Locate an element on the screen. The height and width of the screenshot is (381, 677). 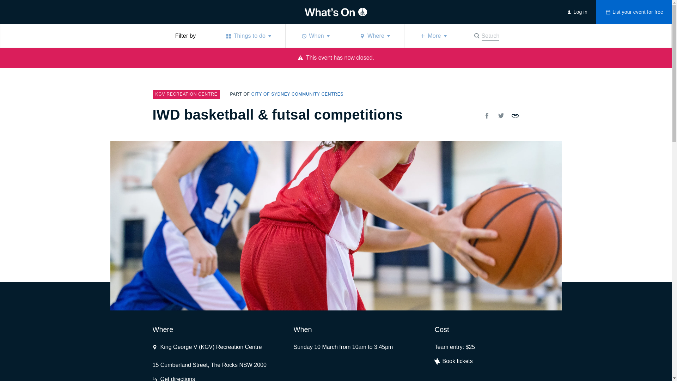
Search is located at coordinates (297, 95).